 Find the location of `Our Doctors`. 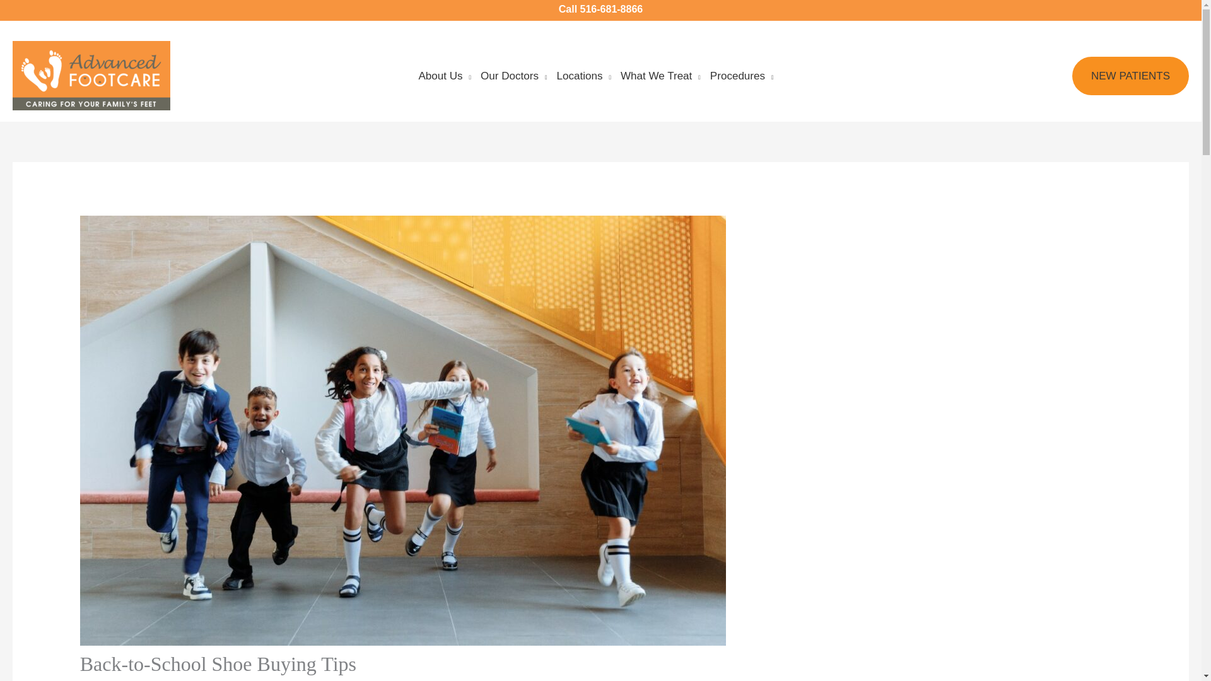

Our Doctors is located at coordinates (518, 76).